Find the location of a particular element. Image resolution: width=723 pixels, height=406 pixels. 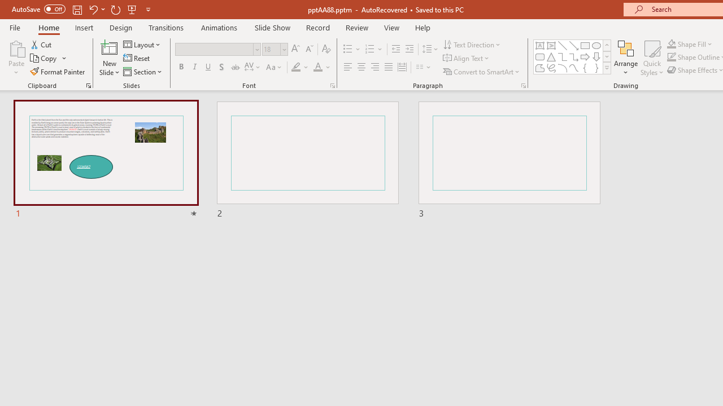

Paste is located at coordinates (16, 47).